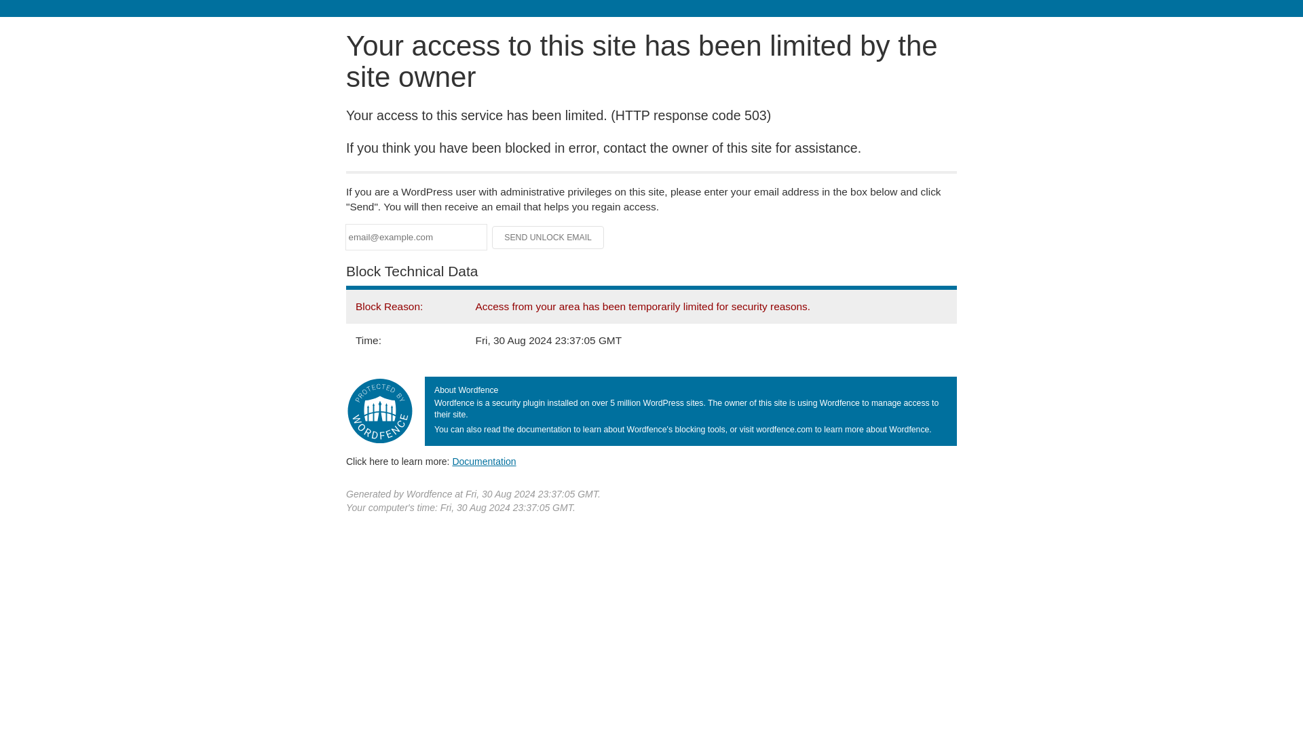 The image size is (1303, 733). What do you see at coordinates (484, 461) in the screenshot?
I see `Documentation` at bounding box center [484, 461].